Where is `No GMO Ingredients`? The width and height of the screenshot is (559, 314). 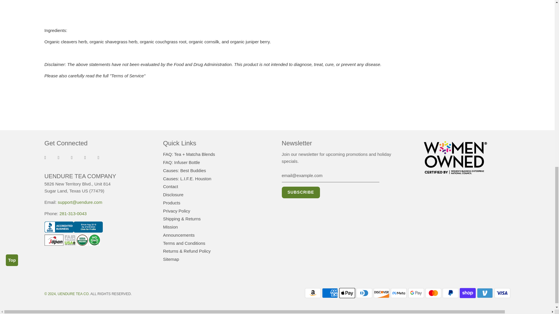 No GMO Ingredients is located at coordinates (94, 240).